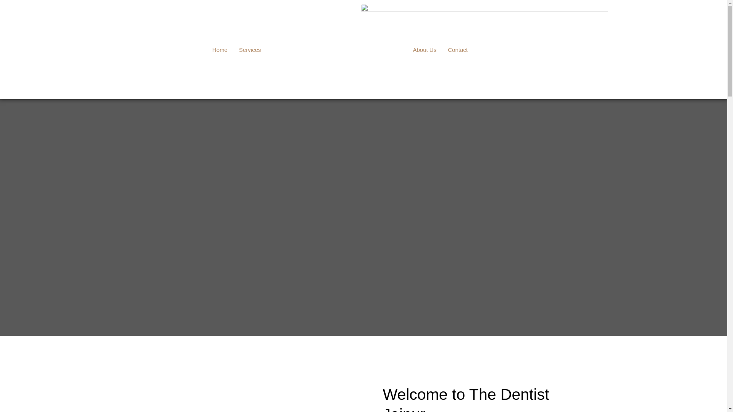 The height and width of the screenshot is (412, 733). I want to click on Services, so click(252, 50).